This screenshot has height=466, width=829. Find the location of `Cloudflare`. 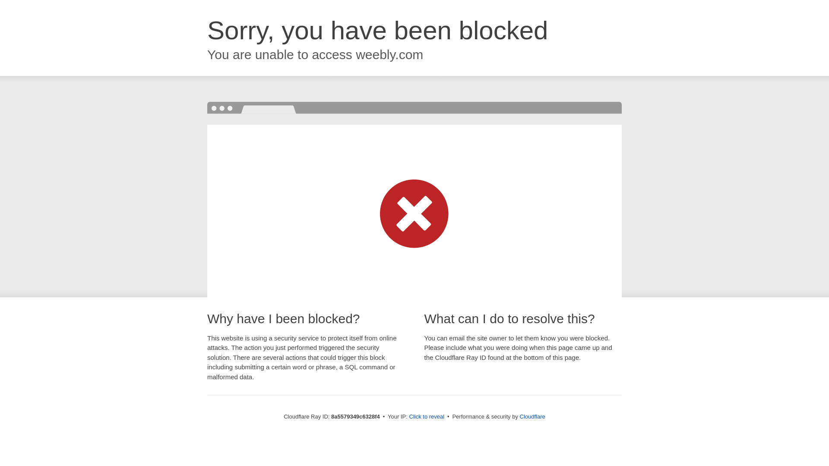

Cloudflare is located at coordinates (532, 416).